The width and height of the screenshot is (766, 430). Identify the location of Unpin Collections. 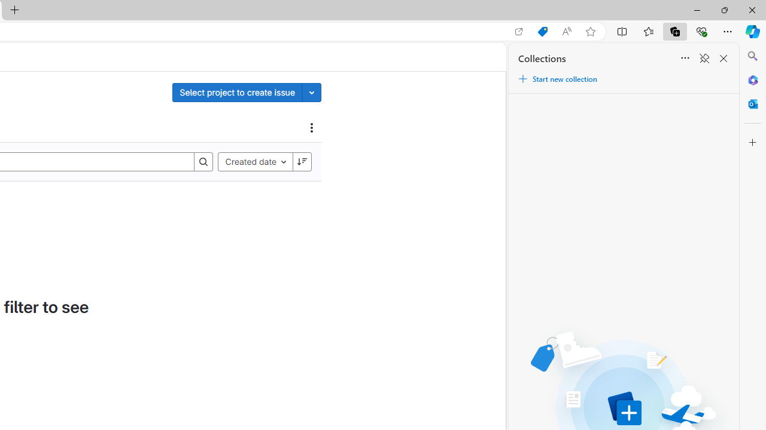
(704, 59).